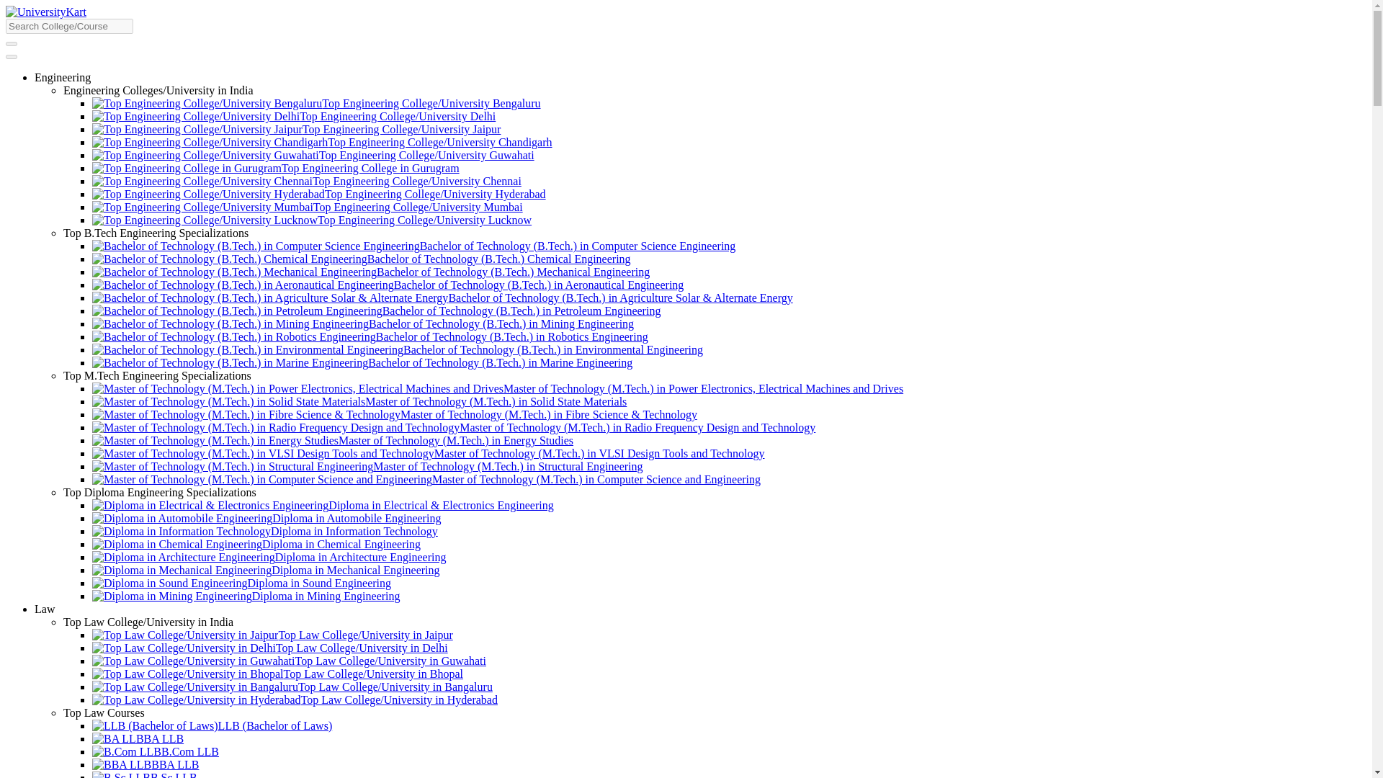 The width and height of the screenshot is (1383, 778). Describe the element at coordinates (246, 595) in the screenshot. I see `Diploma in Mining Engineering` at that location.